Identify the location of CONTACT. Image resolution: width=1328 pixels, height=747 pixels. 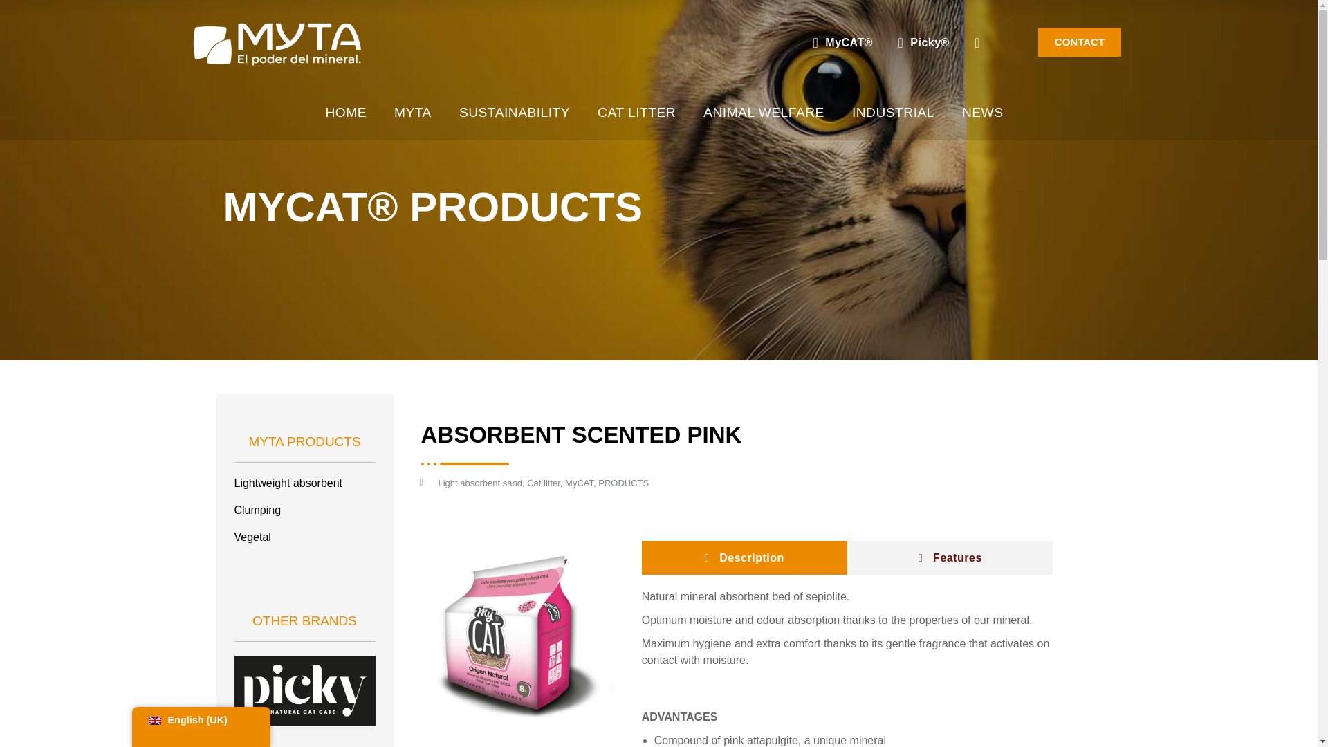
(1079, 41).